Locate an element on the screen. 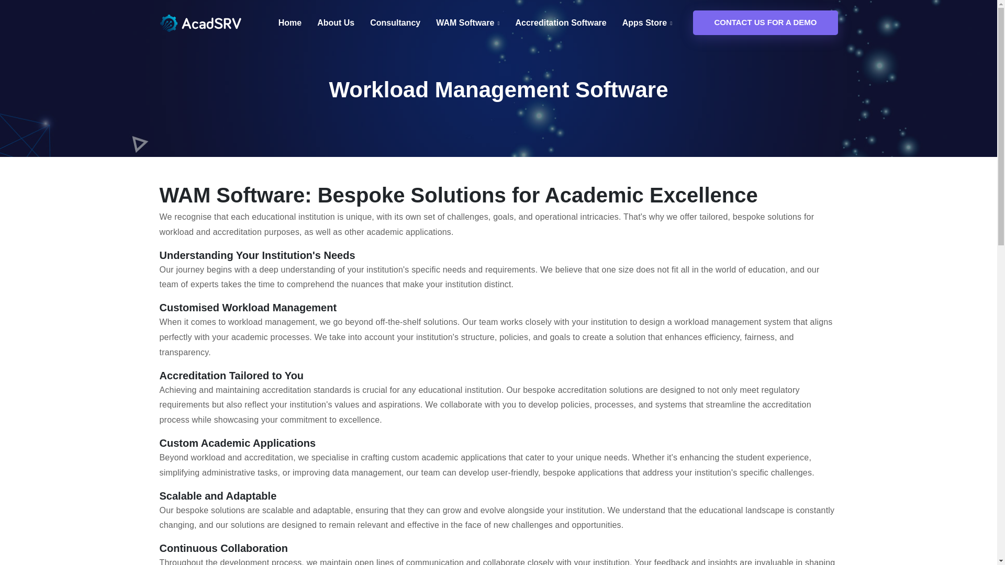 The width and height of the screenshot is (1005, 565). About Us is located at coordinates (336, 23).